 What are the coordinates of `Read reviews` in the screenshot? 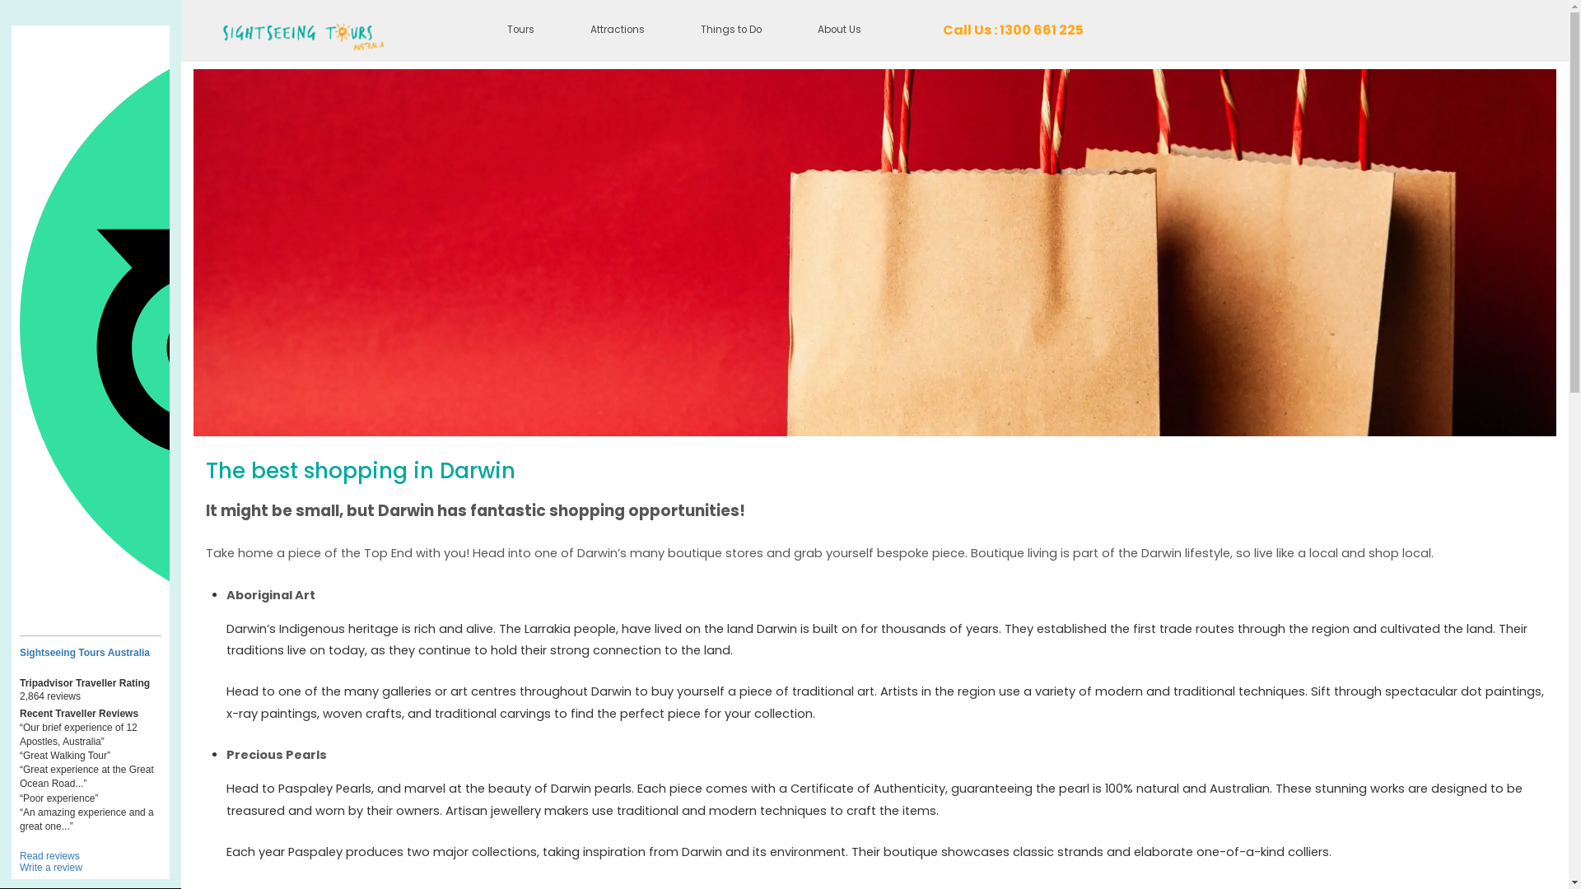 It's located at (49, 856).